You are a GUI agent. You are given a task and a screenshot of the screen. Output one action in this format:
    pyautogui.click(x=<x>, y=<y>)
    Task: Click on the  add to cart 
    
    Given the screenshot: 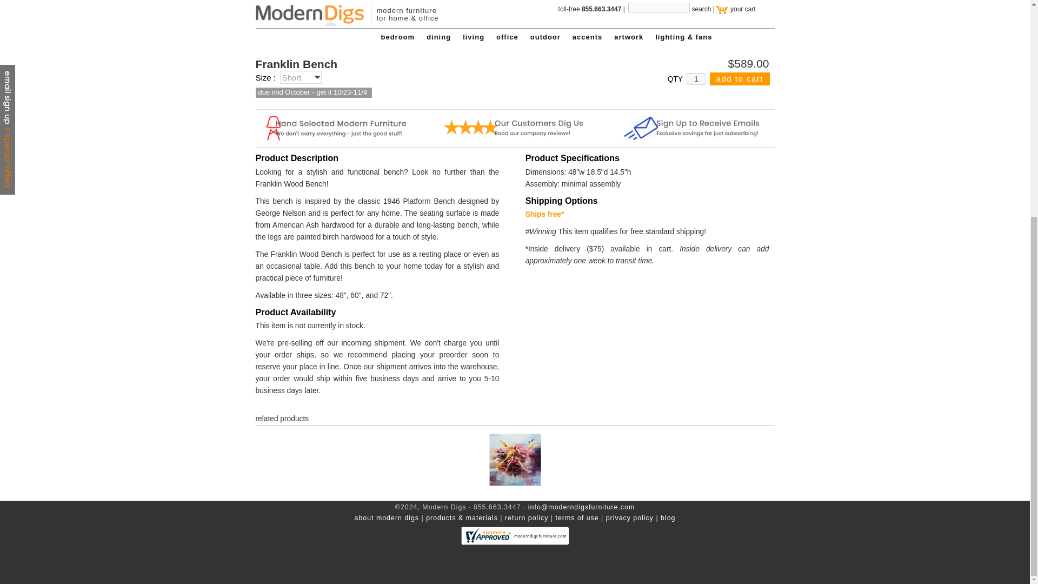 What is the action you would take?
    pyautogui.click(x=740, y=78)
    